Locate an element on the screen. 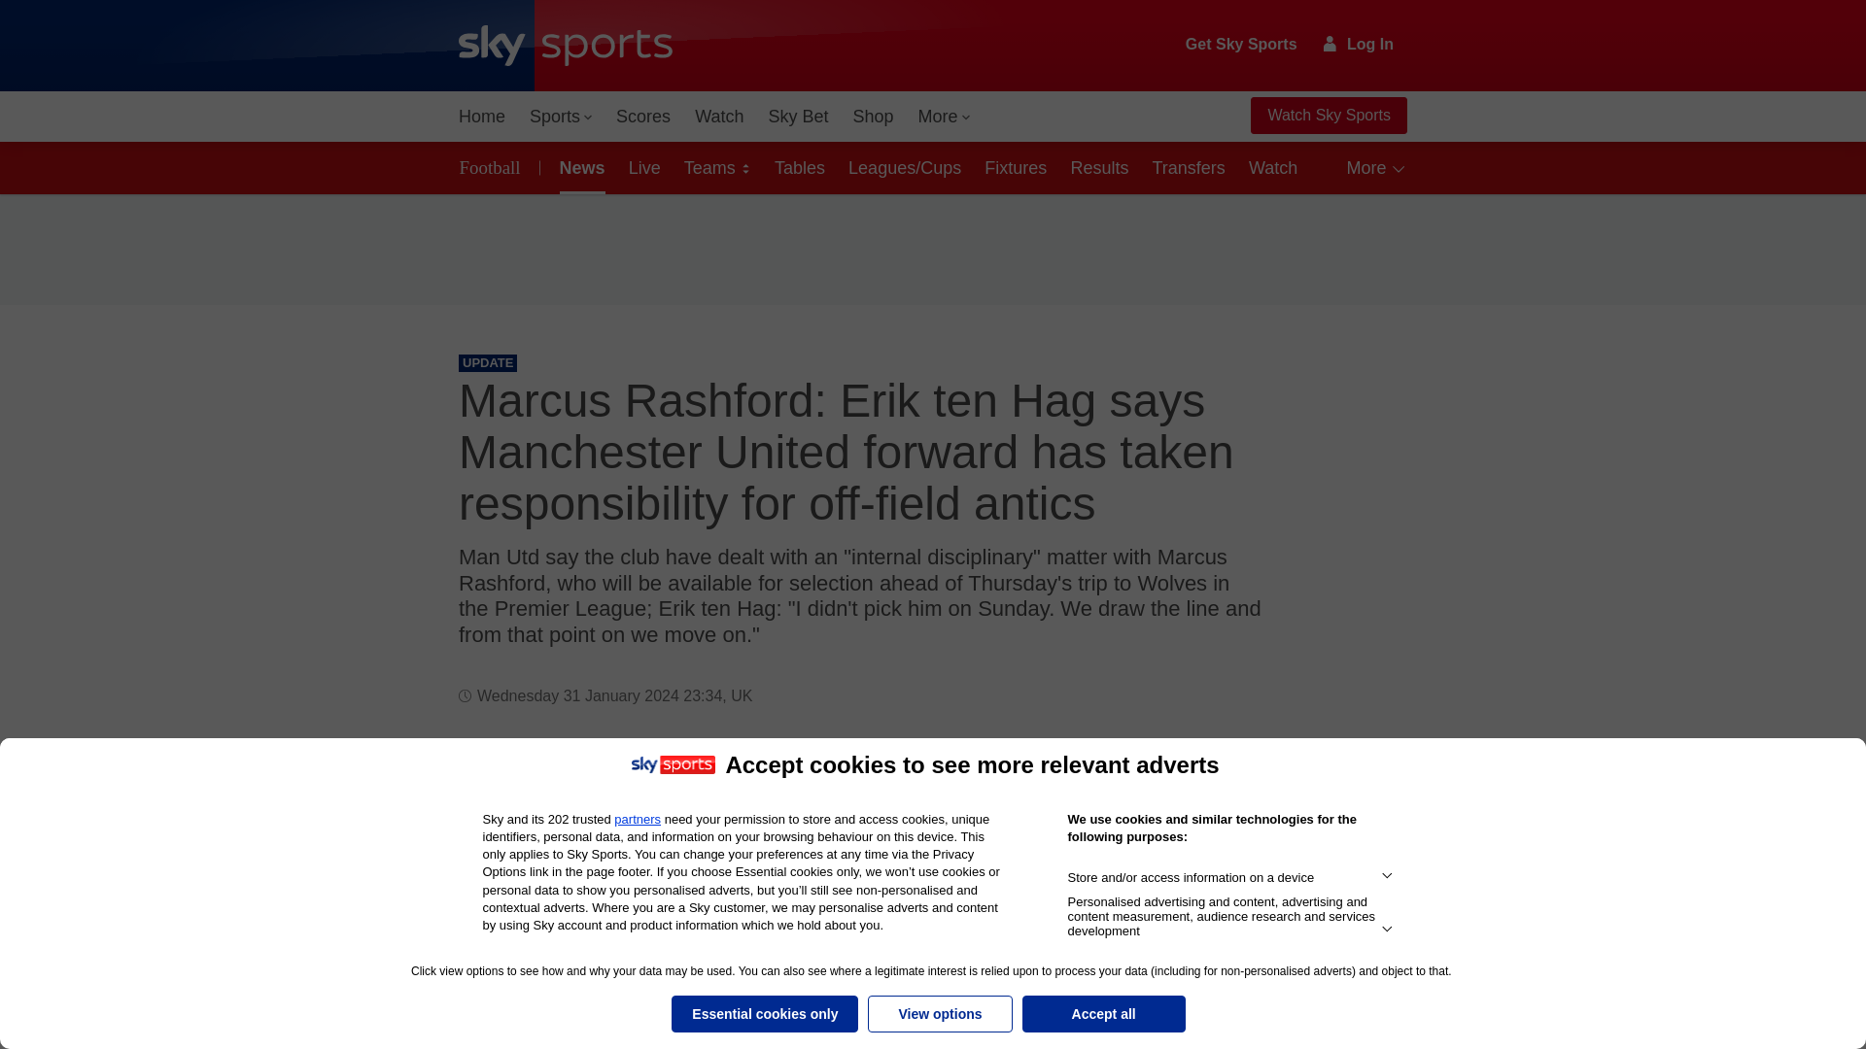 Image resolution: width=1866 pixels, height=1049 pixels. Football is located at coordinates (494, 167).